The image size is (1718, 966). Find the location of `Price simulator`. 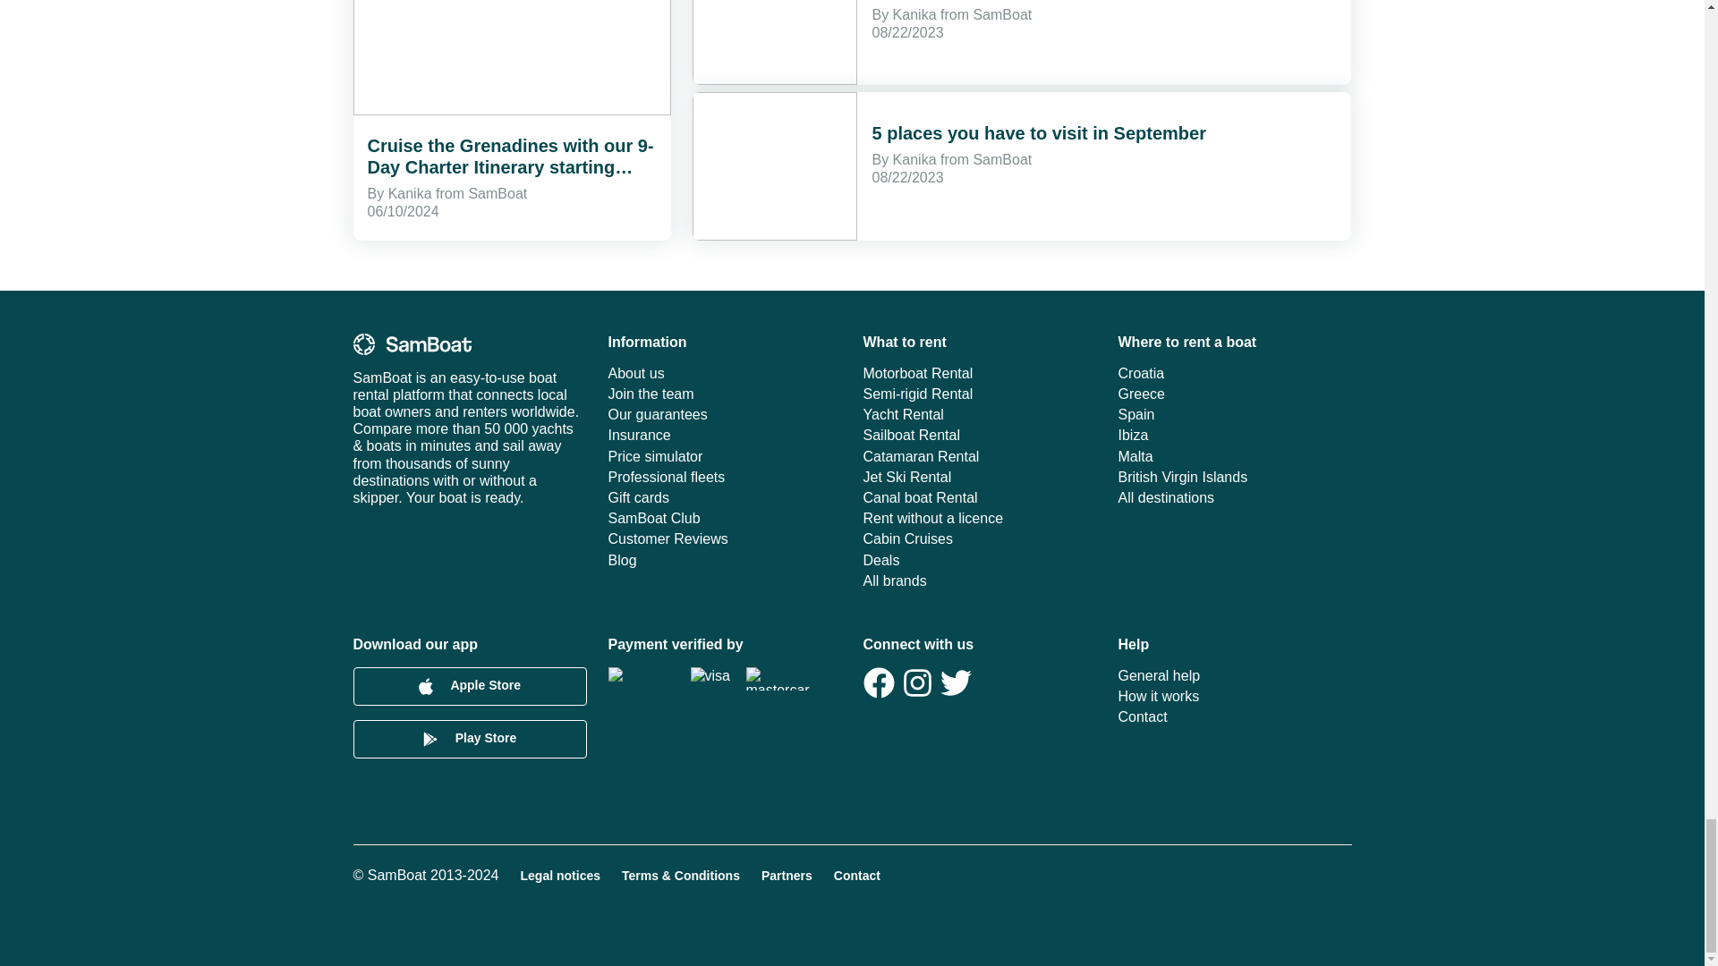

Price simulator is located at coordinates (725, 456).